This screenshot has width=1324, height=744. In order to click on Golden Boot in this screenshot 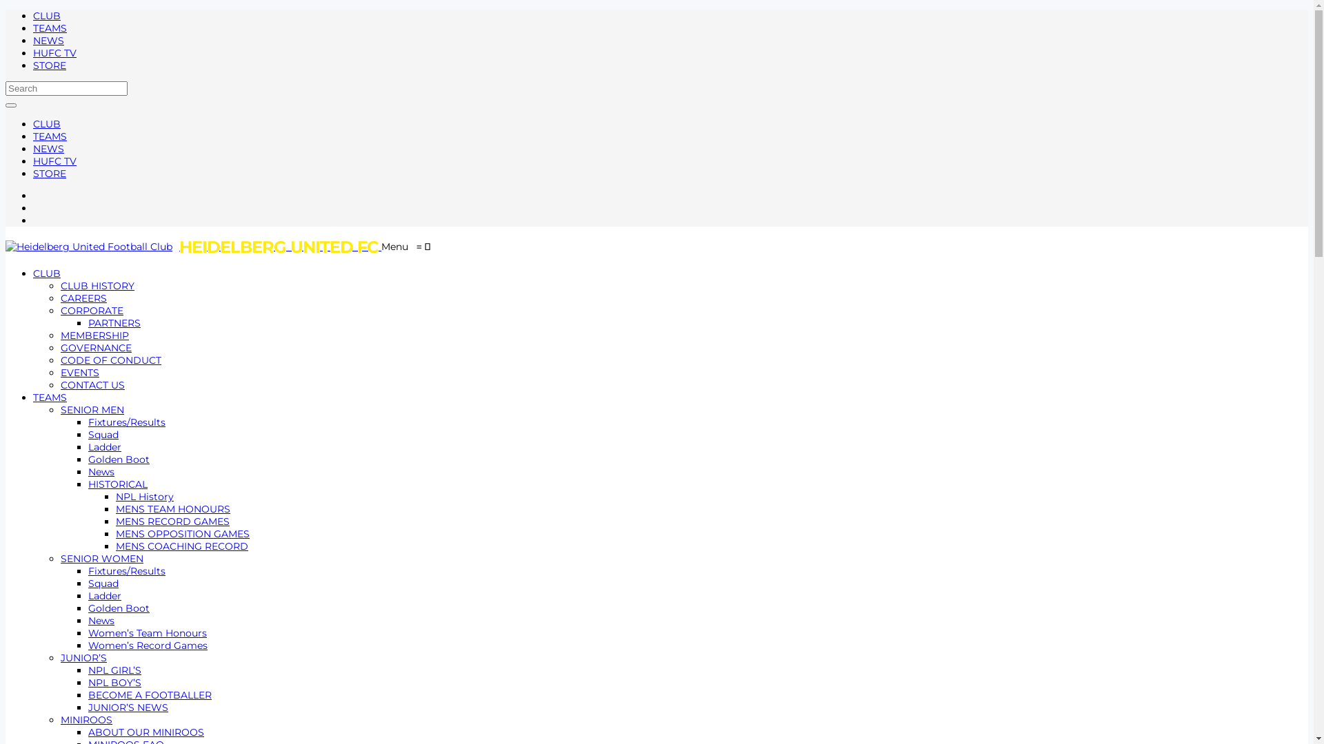, I will do `click(119, 459)`.